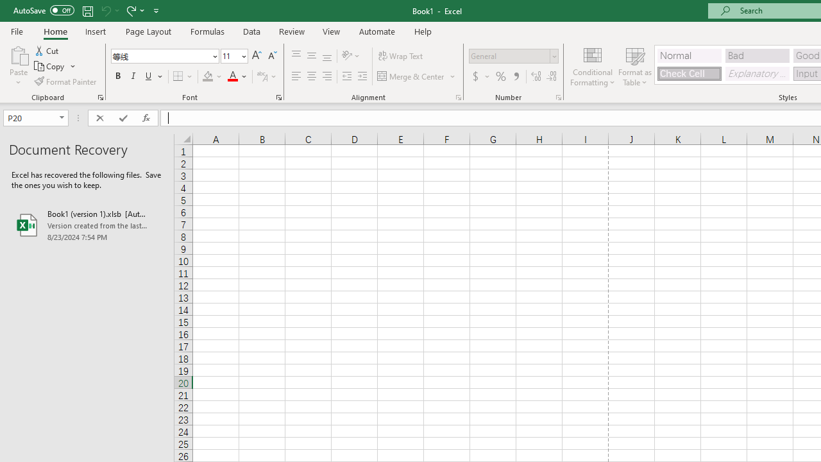 This screenshot has height=462, width=821. Describe the element at coordinates (133, 77) in the screenshot. I see `Italic` at that location.